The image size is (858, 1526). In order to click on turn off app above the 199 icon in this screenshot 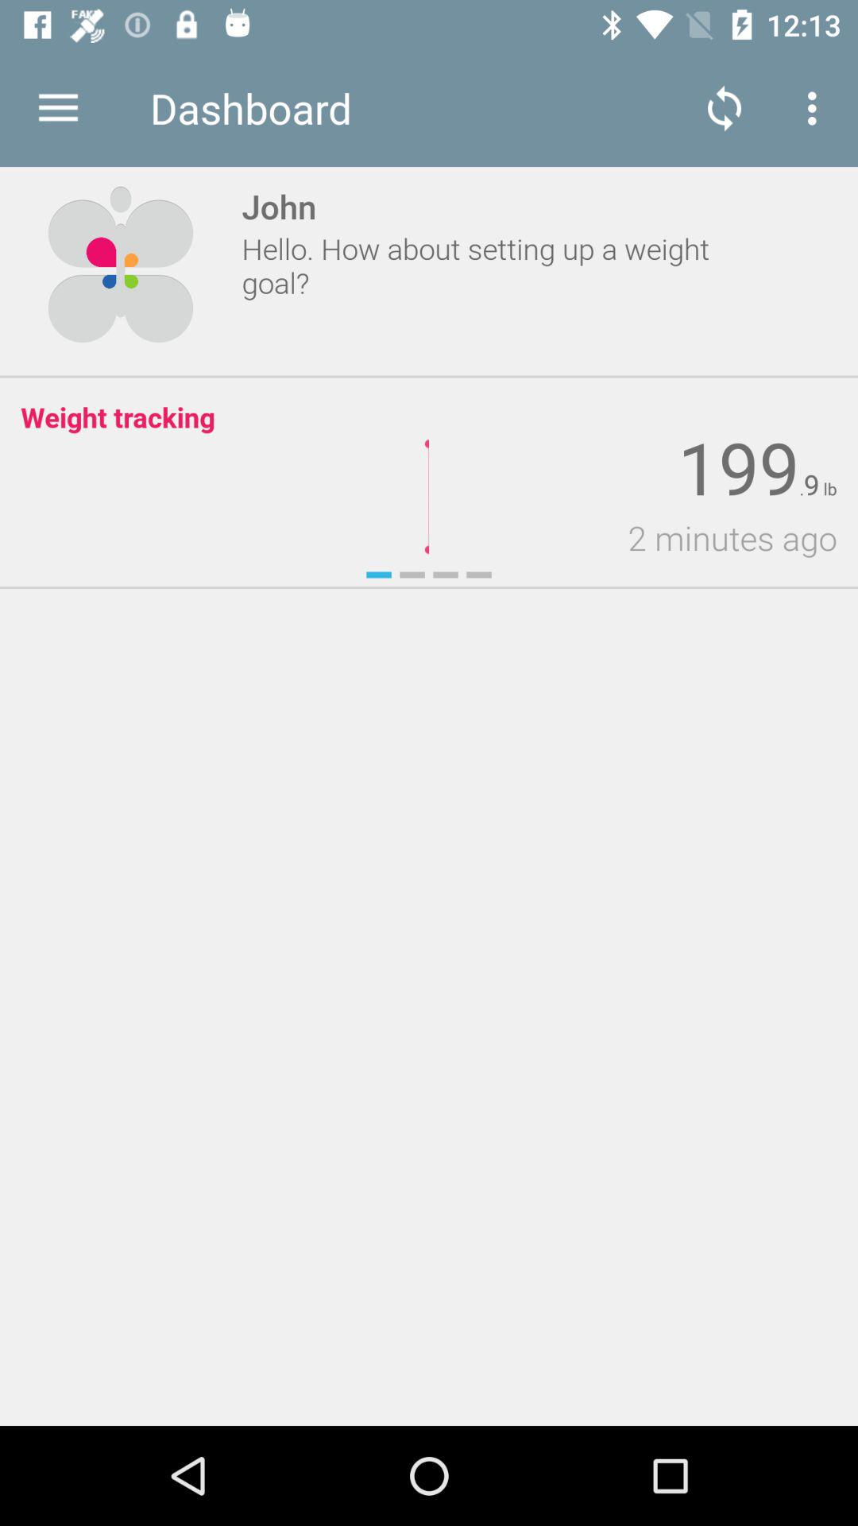, I will do `click(817, 108)`.